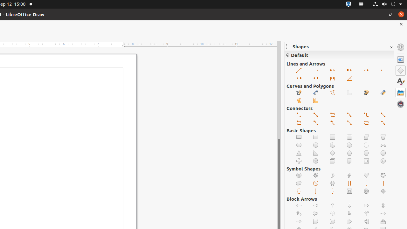 The height and width of the screenshot is (229, 407). What do you see at coordinates (299, 71) in the screenshot?
I see `Insert Line` at bounding box center [299, 71].